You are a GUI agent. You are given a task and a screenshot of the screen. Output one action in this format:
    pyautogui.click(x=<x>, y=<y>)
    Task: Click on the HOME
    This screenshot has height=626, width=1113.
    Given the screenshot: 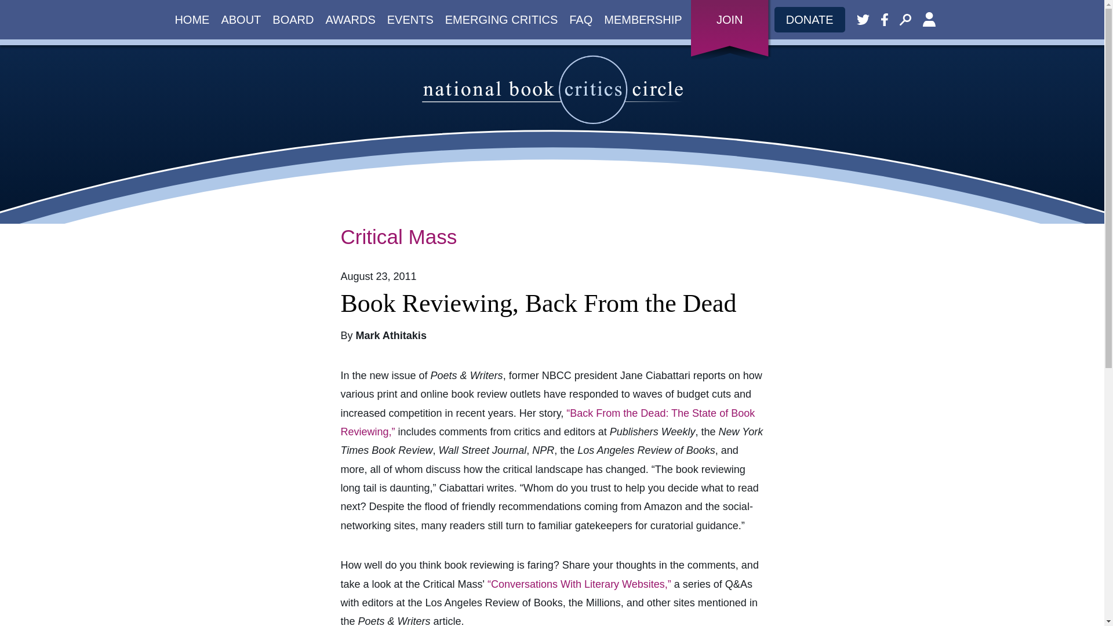 What is the action you would take?
    pyautogui.click(x=191, y=20)
    